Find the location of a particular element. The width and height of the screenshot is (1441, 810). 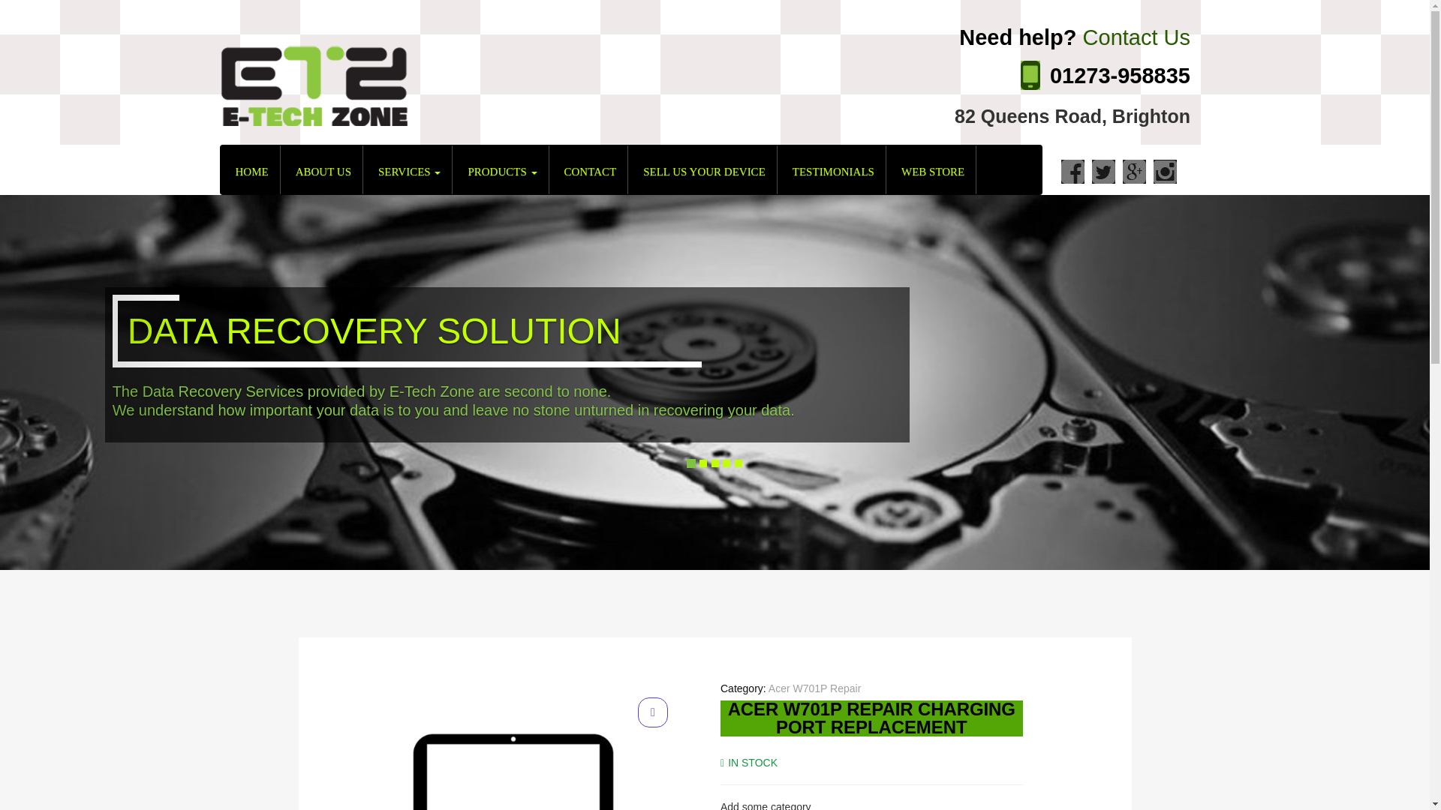

Testimonials is located at coordinates (832, 169).